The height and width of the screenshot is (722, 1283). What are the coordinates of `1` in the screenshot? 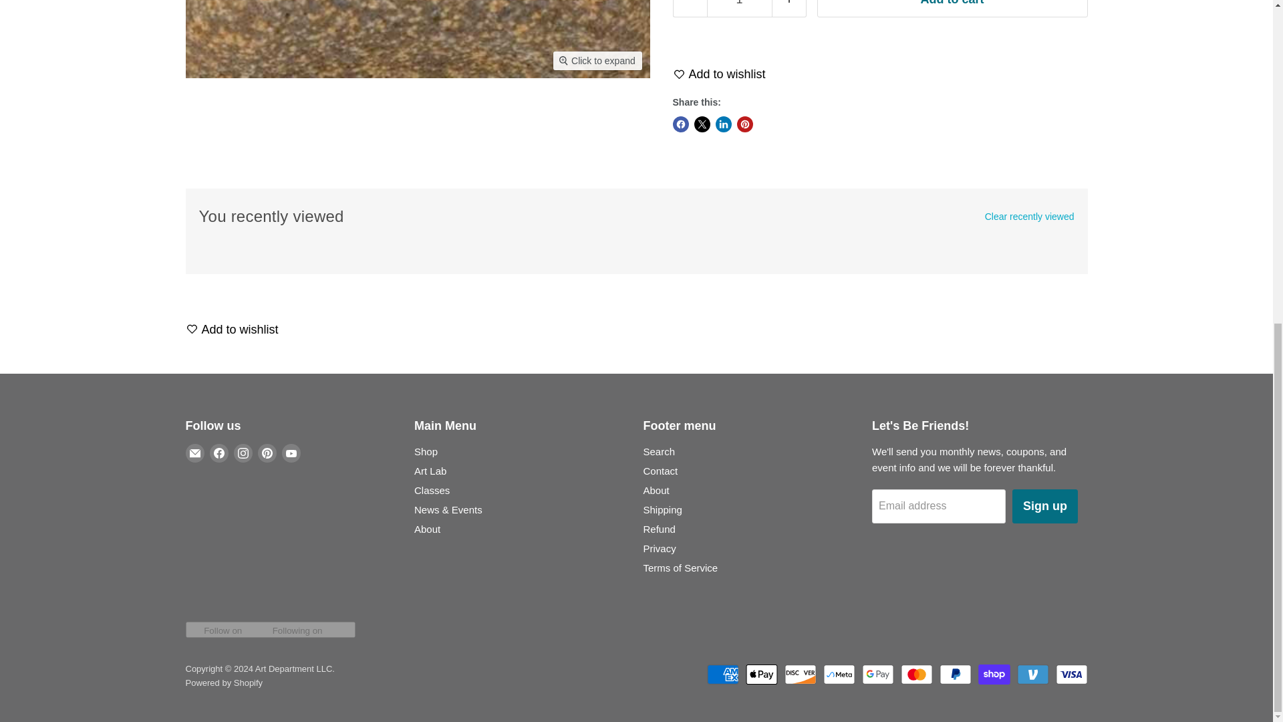 It's located at (739, 9).